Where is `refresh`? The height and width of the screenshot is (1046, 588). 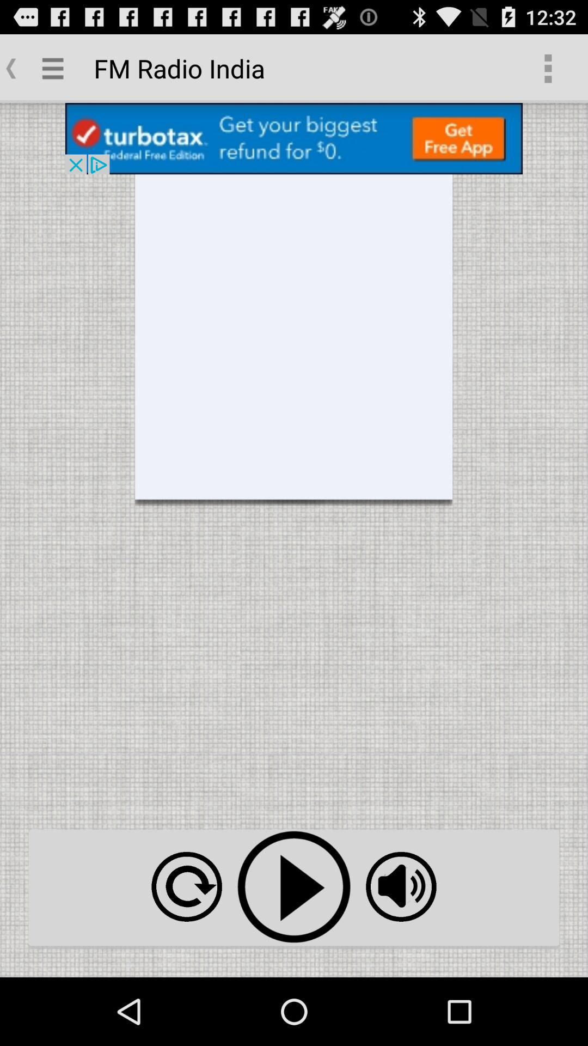
refresh is located at coordinates (186, 887).